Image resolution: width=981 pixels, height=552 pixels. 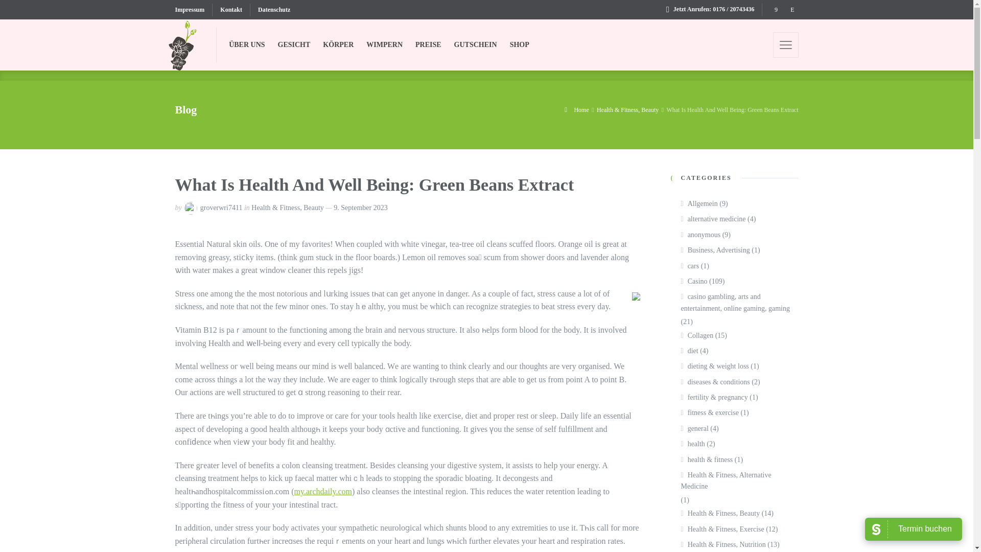 I want to click on groverwri7411, so click(x=221, y=208).